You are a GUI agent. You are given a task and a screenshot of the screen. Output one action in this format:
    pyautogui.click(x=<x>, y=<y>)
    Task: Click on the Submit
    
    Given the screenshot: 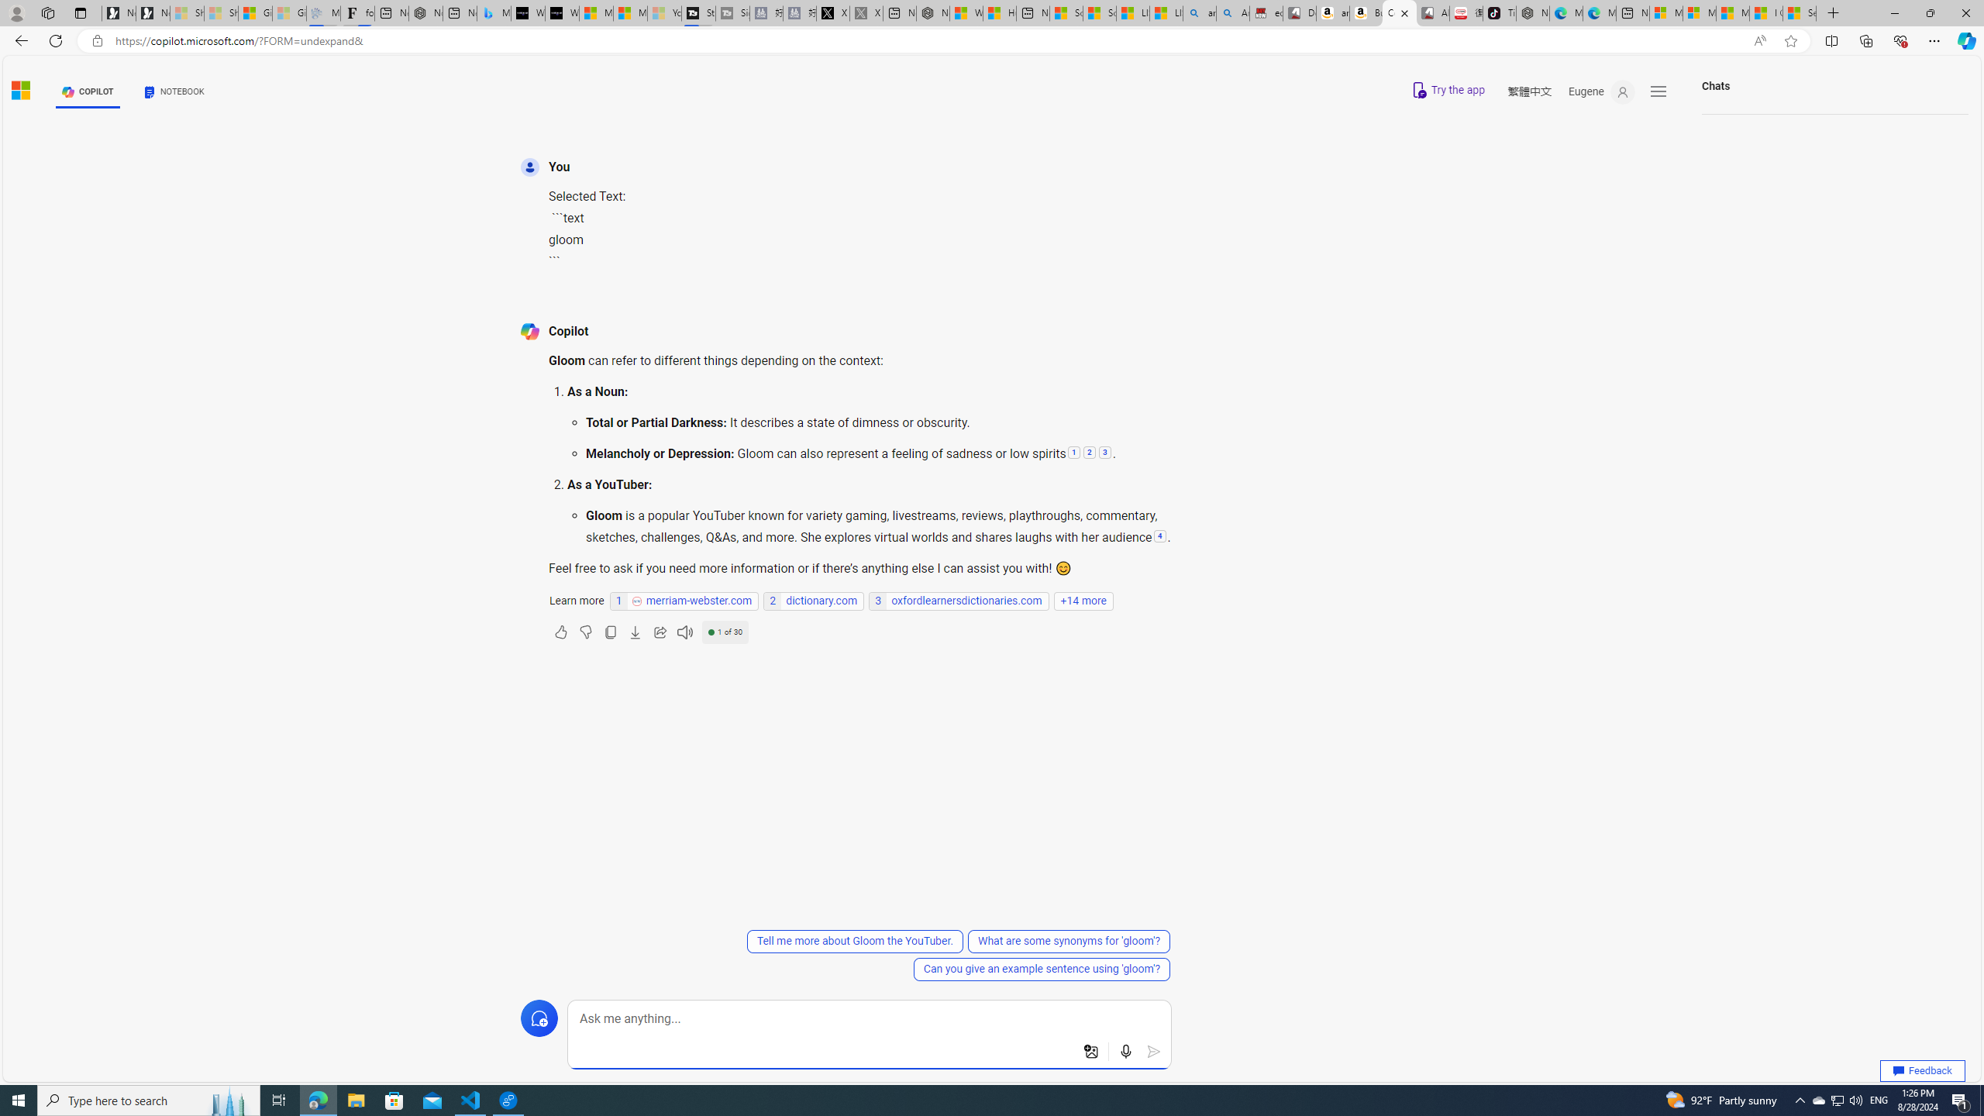 What is the action you would take?
    pyautogui.click(x=1155, y=1052)
    